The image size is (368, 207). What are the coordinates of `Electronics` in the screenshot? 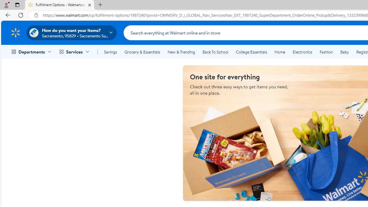 It's located at (302, 52).